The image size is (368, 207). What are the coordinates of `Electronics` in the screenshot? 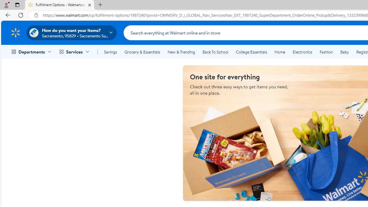 It's located at (302, 52).